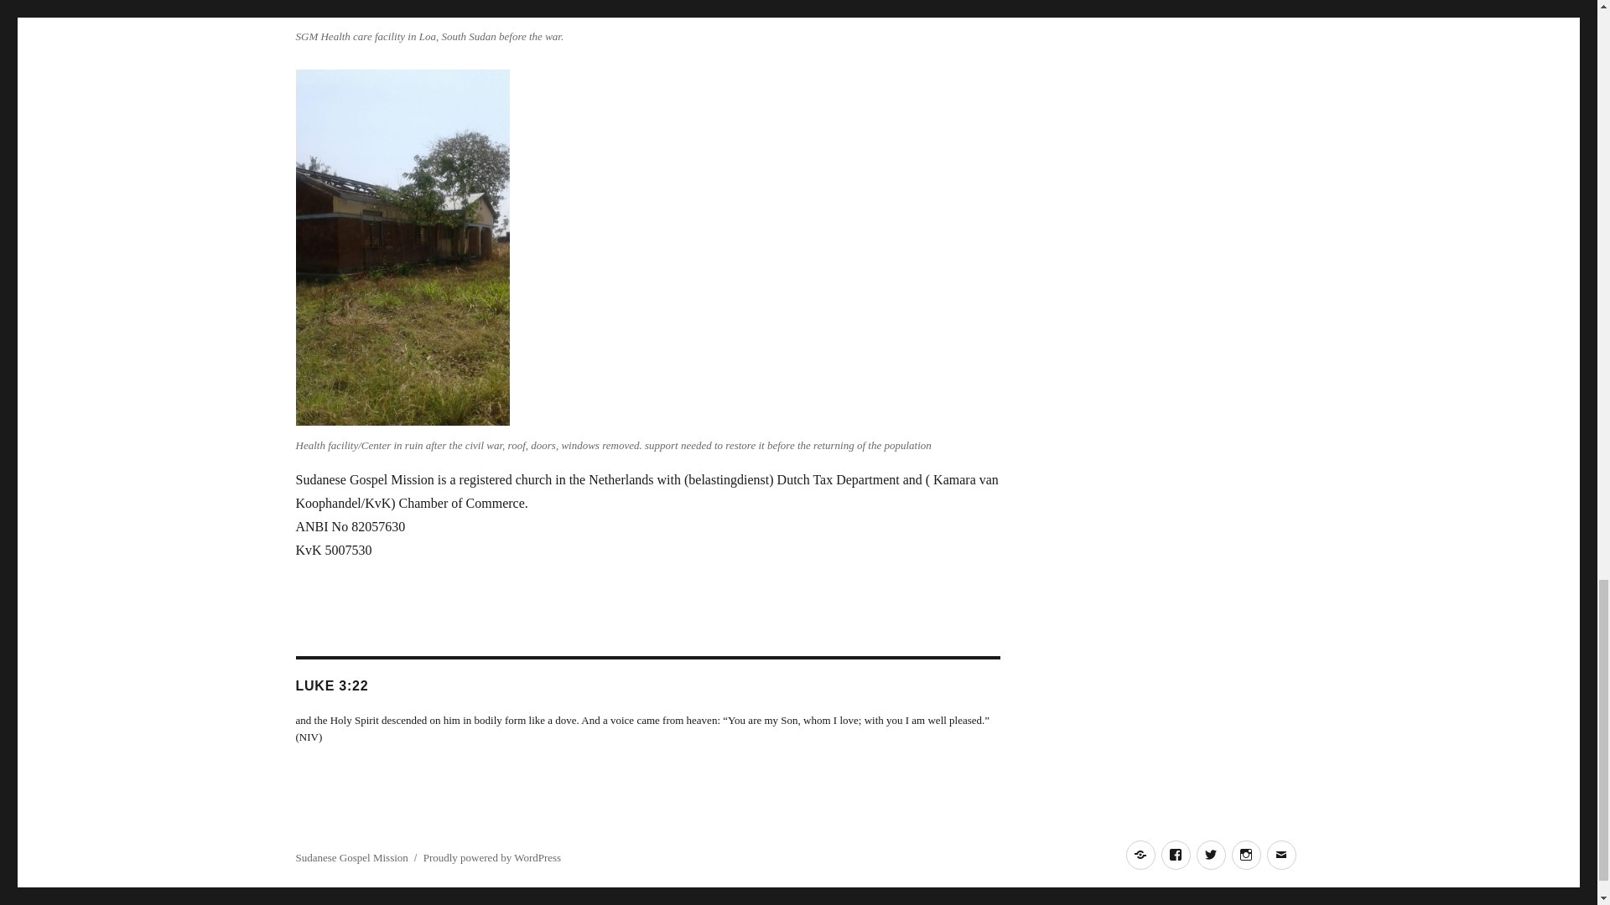  Describe the element at coordinates (1140, 855) in the screenshot. I see `Yelp` at that location.